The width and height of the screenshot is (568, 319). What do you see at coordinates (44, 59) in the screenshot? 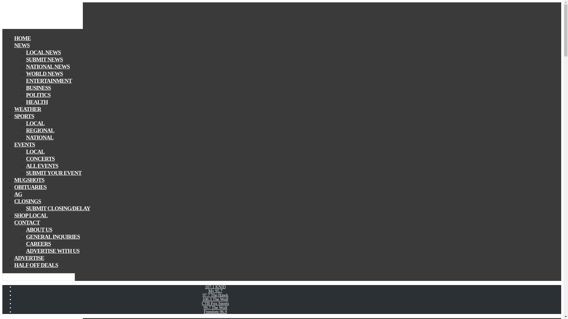
I see `SUBMIT NEWS` at bounding box center [44, 59].